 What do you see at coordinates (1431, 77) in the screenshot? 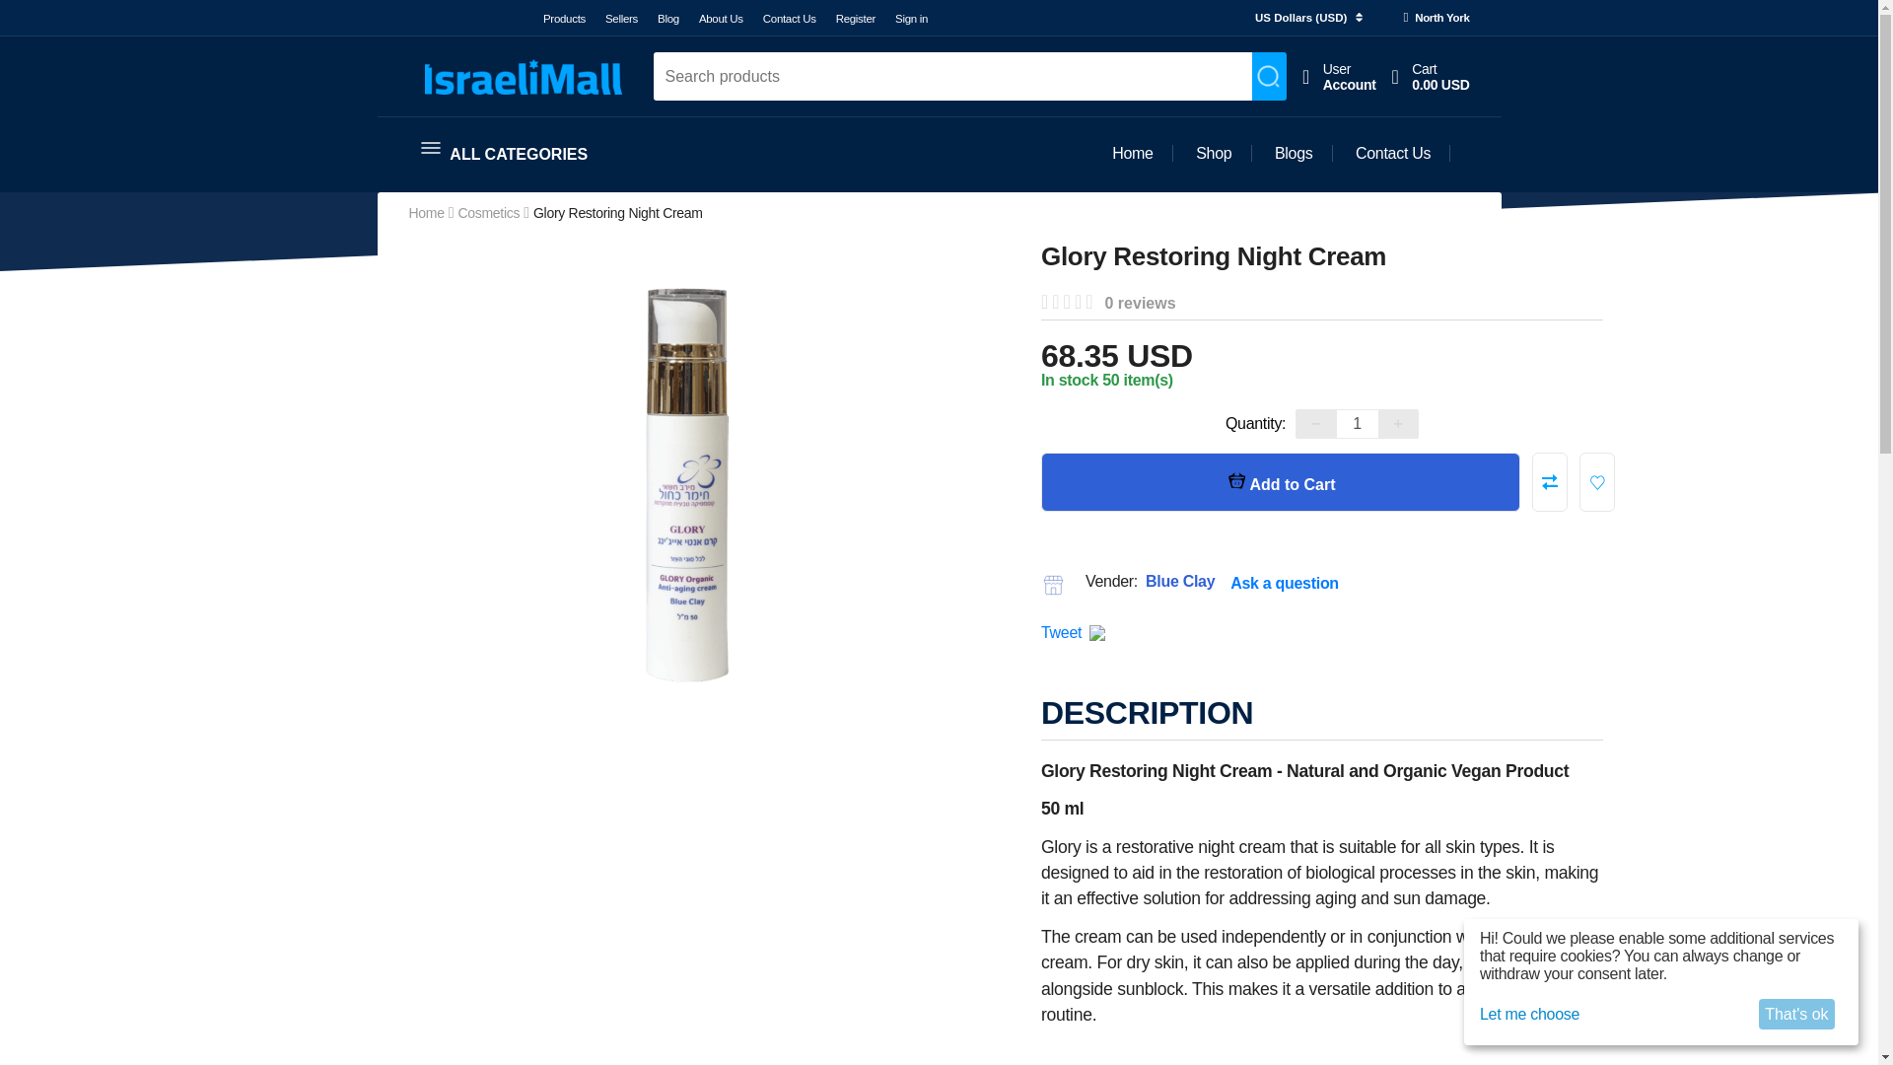
I see `Products` at bounding box center [1431, 77].